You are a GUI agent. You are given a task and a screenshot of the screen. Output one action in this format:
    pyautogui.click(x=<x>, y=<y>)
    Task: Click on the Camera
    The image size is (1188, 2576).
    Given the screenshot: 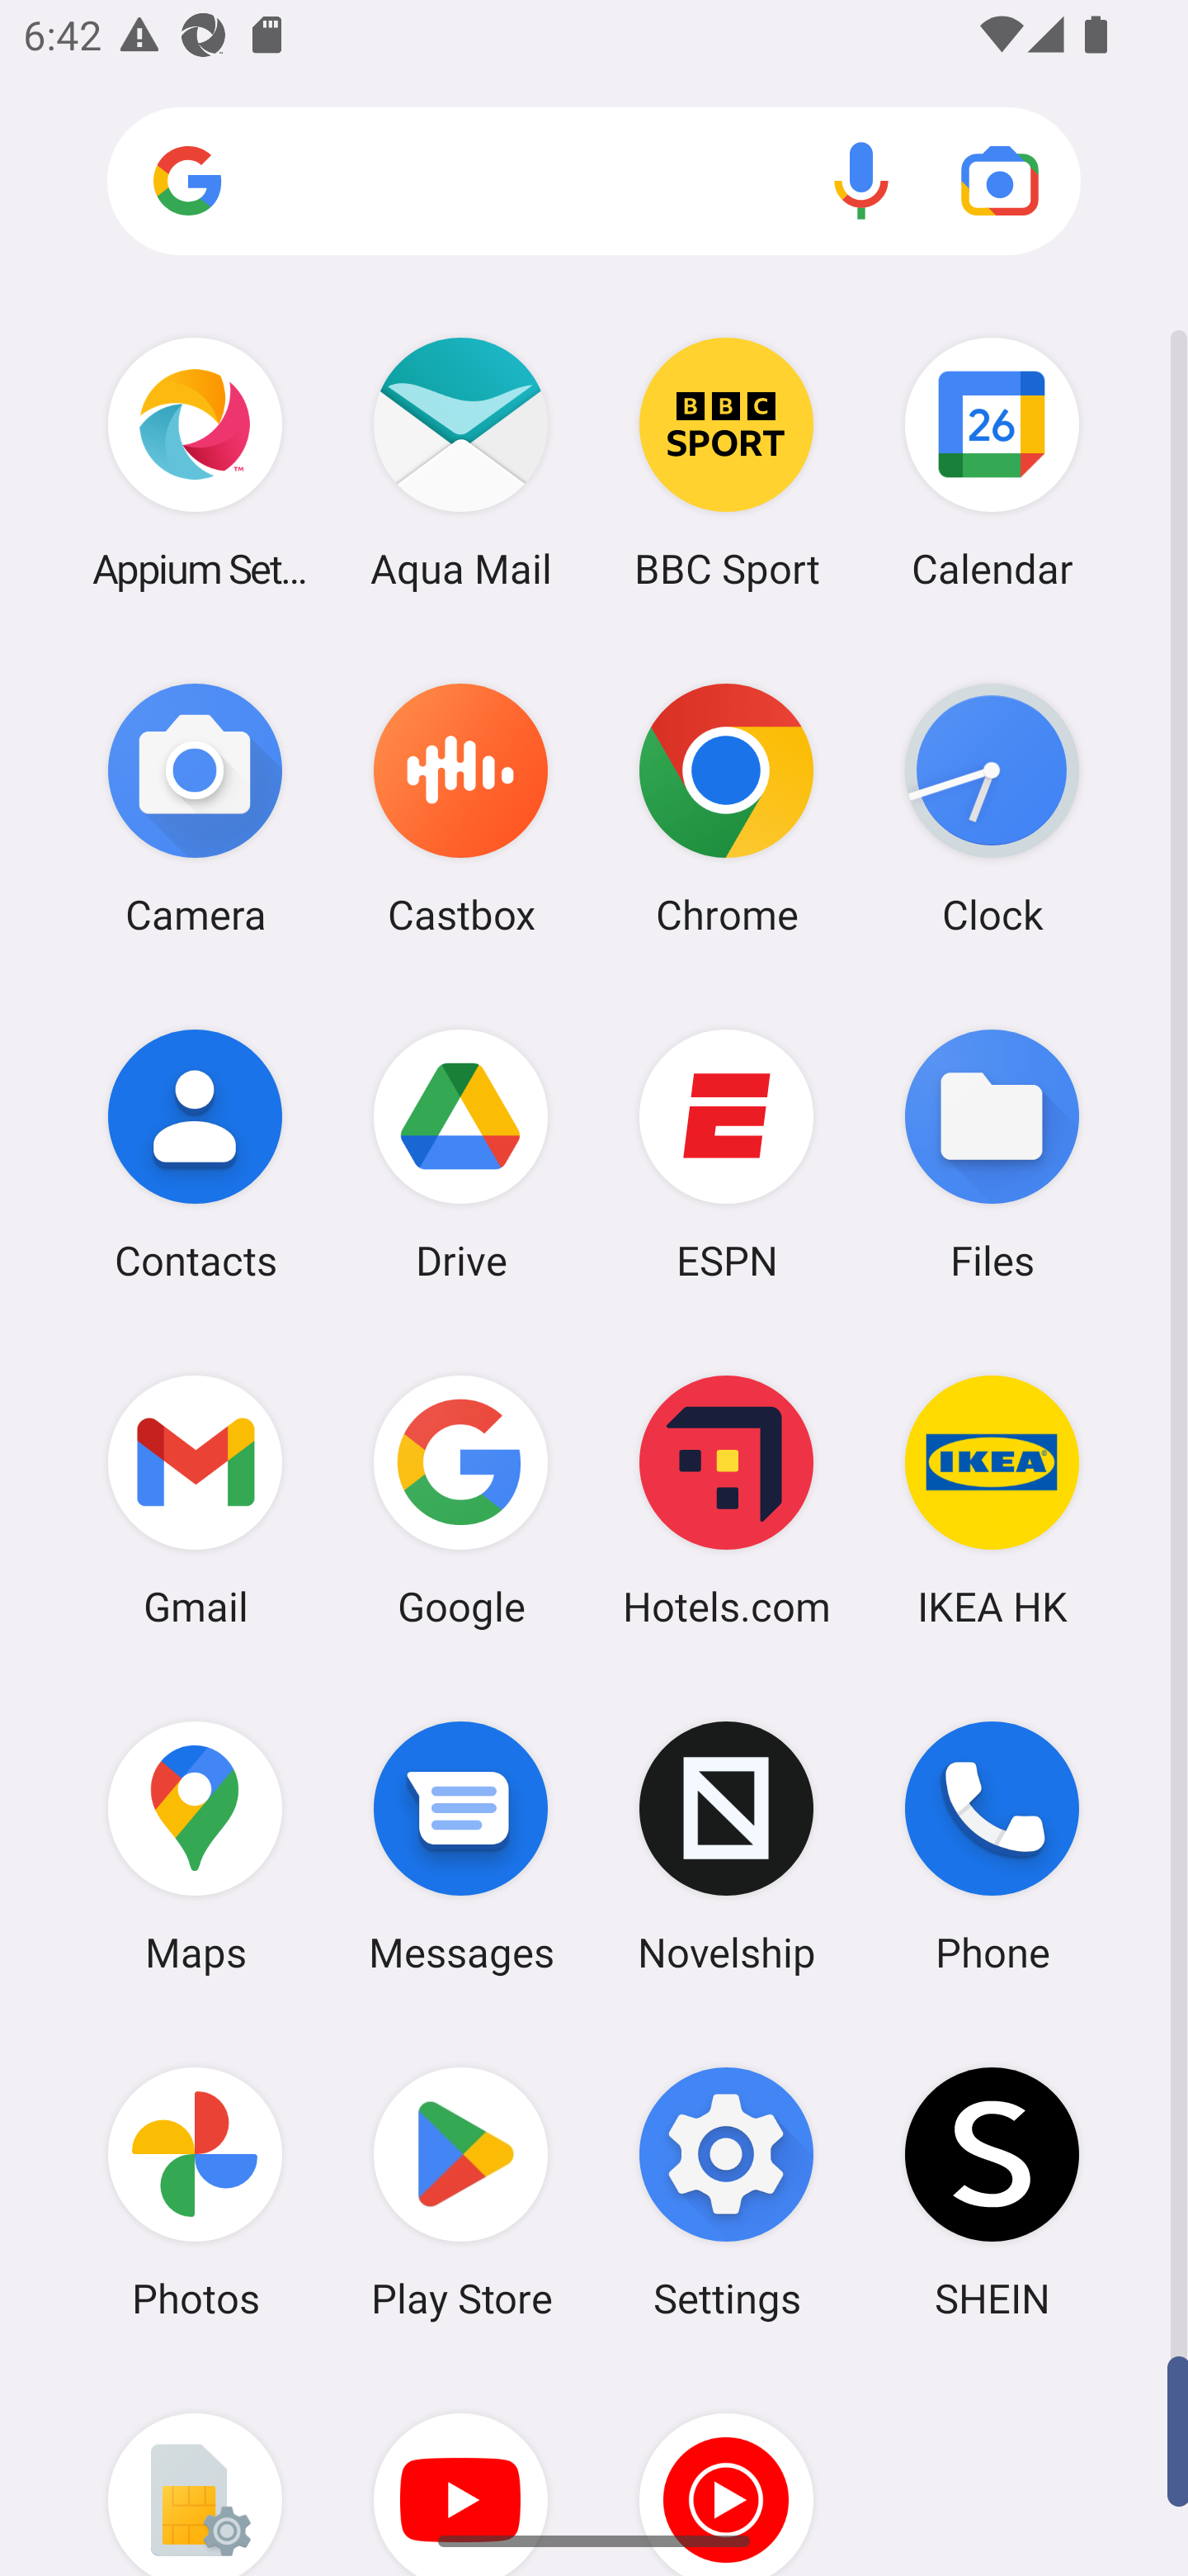 What is the action you would take?
    pyautogui.click(x=195, y=808)
    